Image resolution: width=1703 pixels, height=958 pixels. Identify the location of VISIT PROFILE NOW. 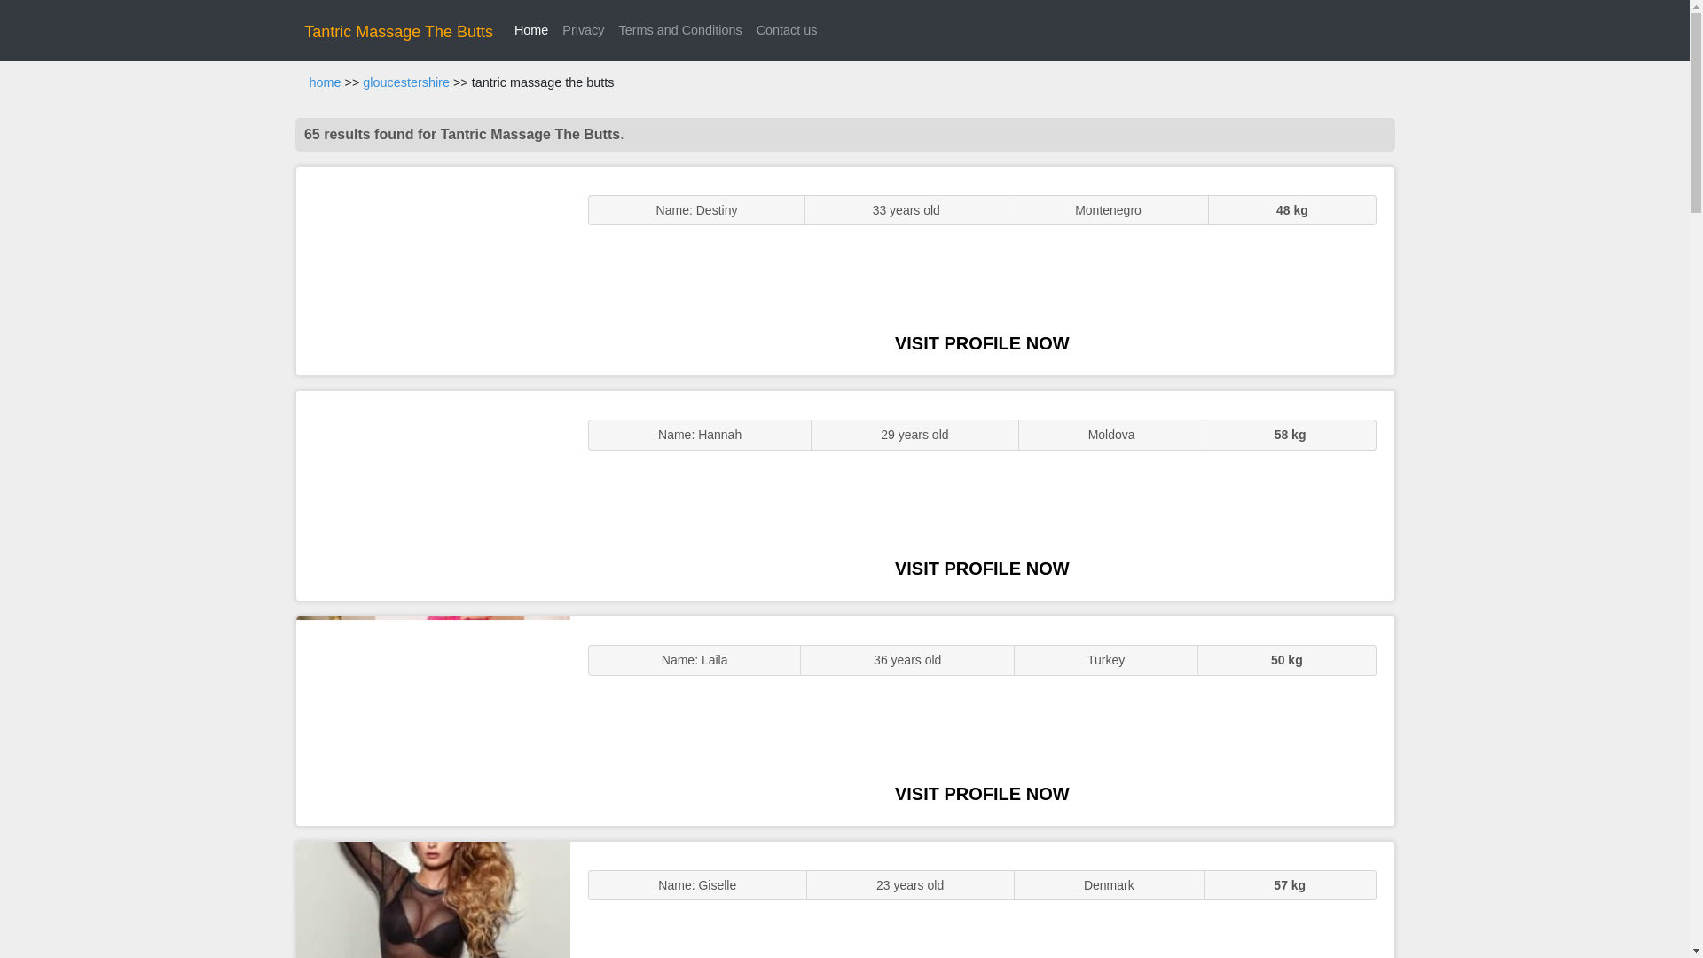
(982, 342).